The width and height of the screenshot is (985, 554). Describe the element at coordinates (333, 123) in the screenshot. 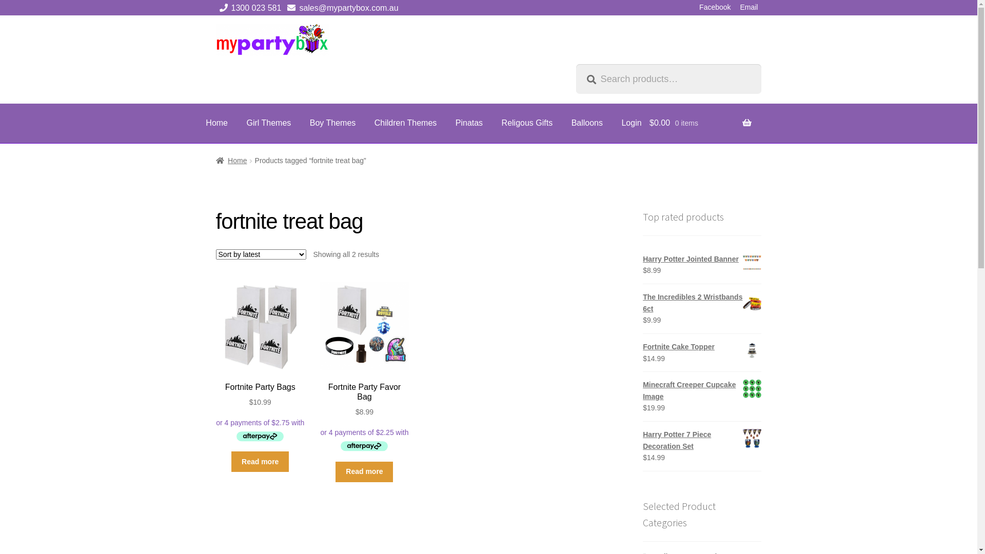

I see `Boy Themes` at that location.